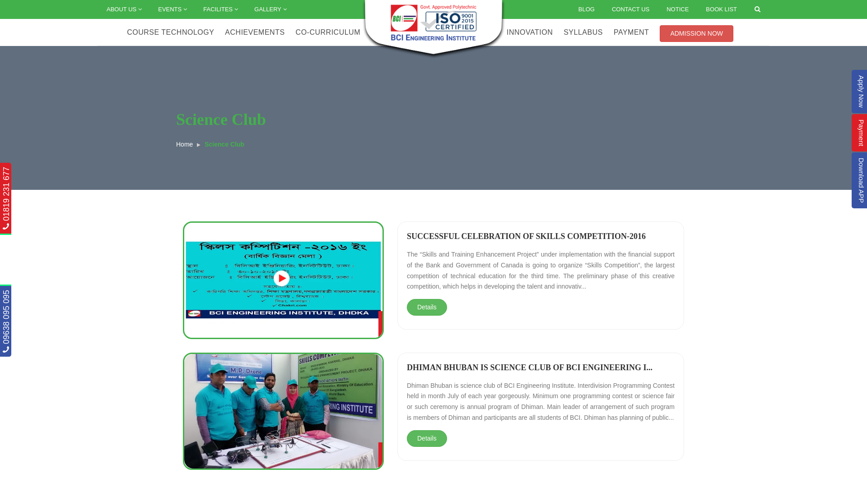  Describe the element at coordinates (722, 9) in the screenshot. I see `BOOK LIST` at that location.